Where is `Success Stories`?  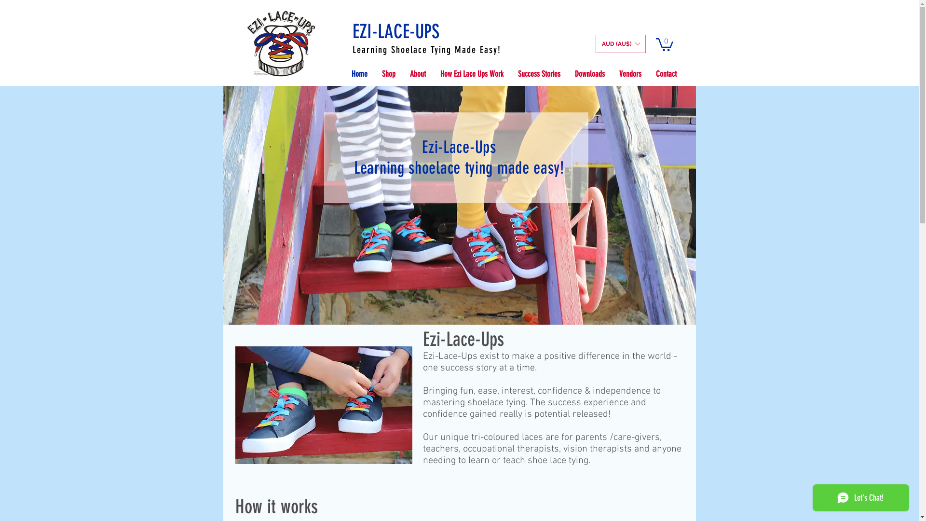
Success Stories is located at coordinates (539, 74).